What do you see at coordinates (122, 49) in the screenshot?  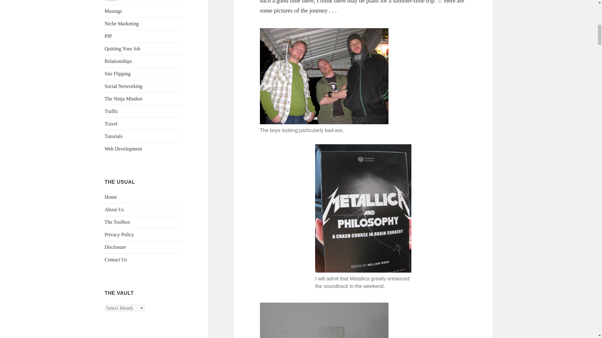 I see `Quitting Your Job` at bounding box center [122, 49].